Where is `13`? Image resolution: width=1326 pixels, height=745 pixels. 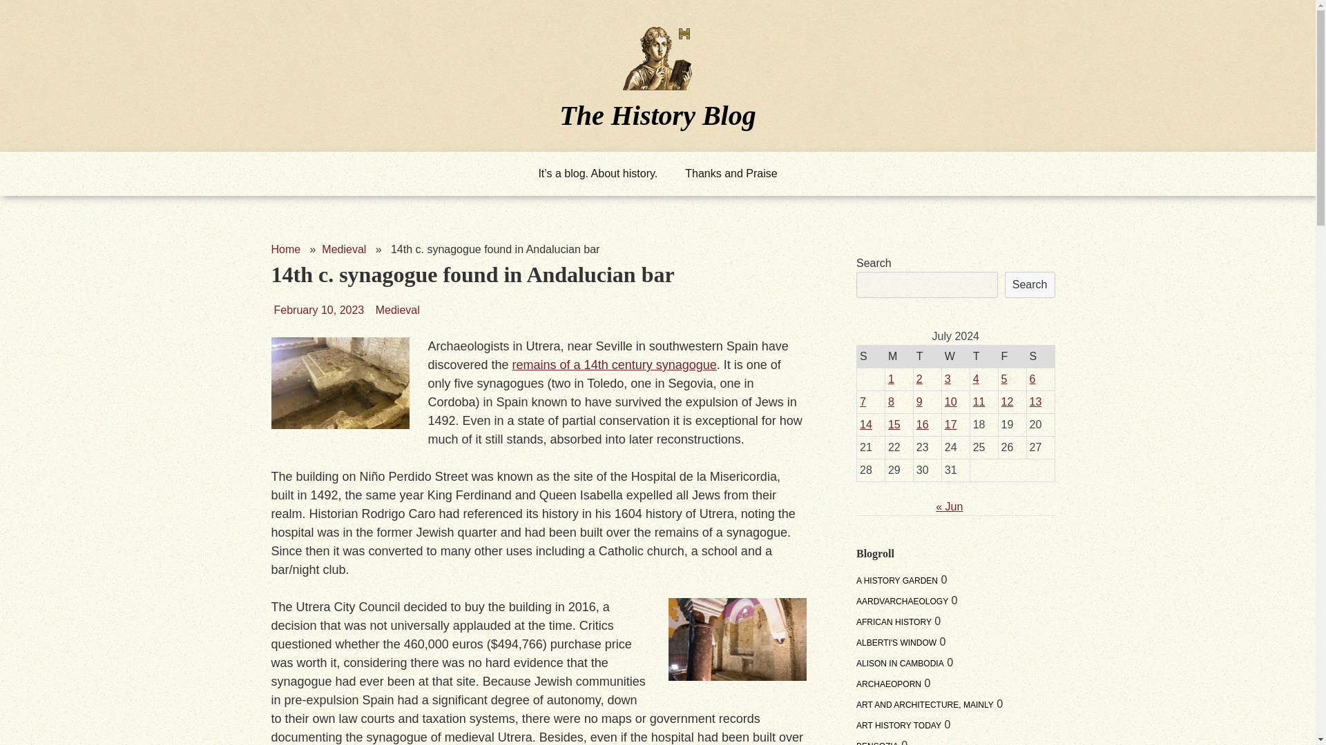 13 is located at coordinates (1036, 401).